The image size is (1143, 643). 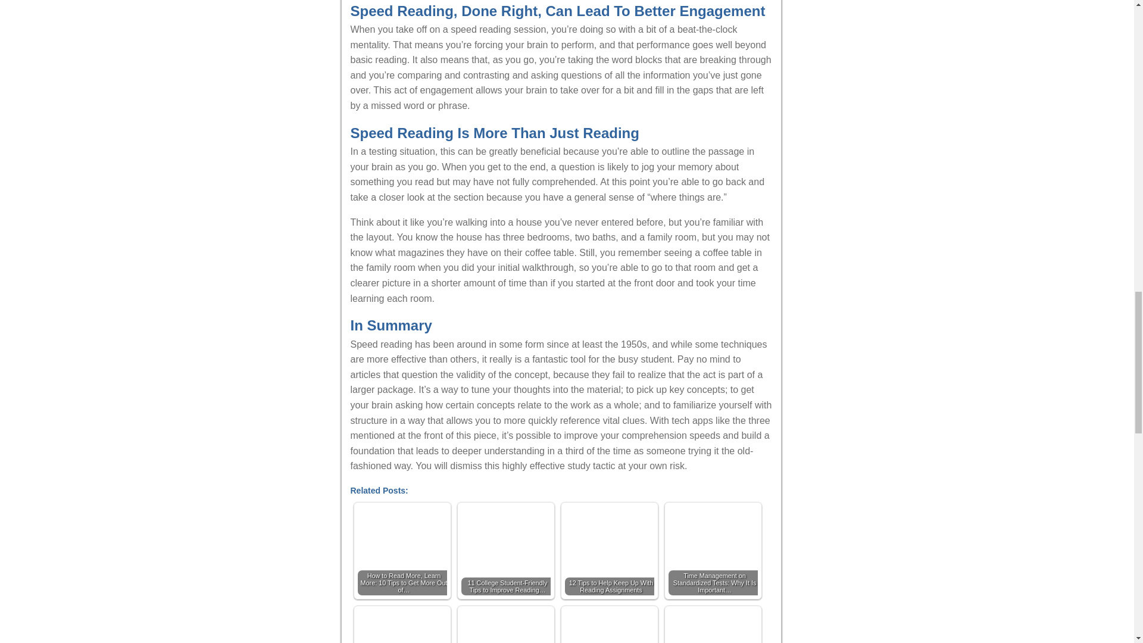 What do you see at coordinates (612, 626) in the screenshot?
I see `Study for the ASVAB: Your Journey Begins Here!` at bounding box center [612, 626].